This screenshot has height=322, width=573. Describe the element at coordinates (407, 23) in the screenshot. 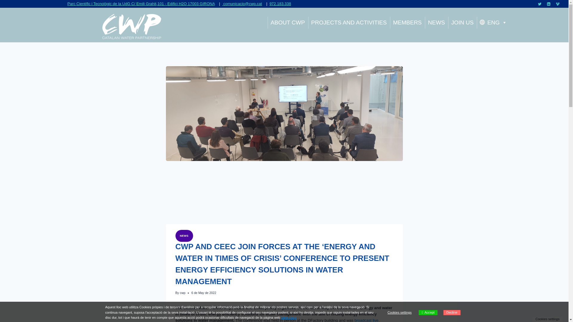

I see `MEMBERS` at that location.